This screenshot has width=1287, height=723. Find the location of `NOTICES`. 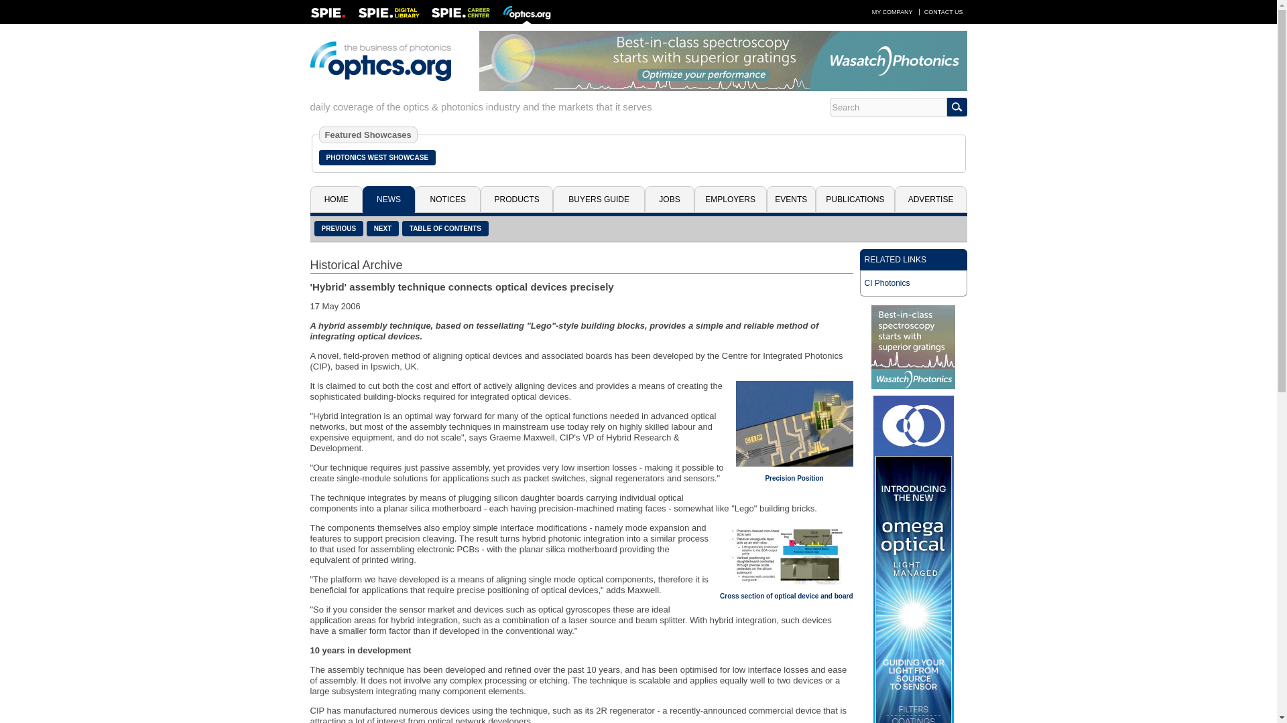

NOTICES is located at coordinates (447, 199).